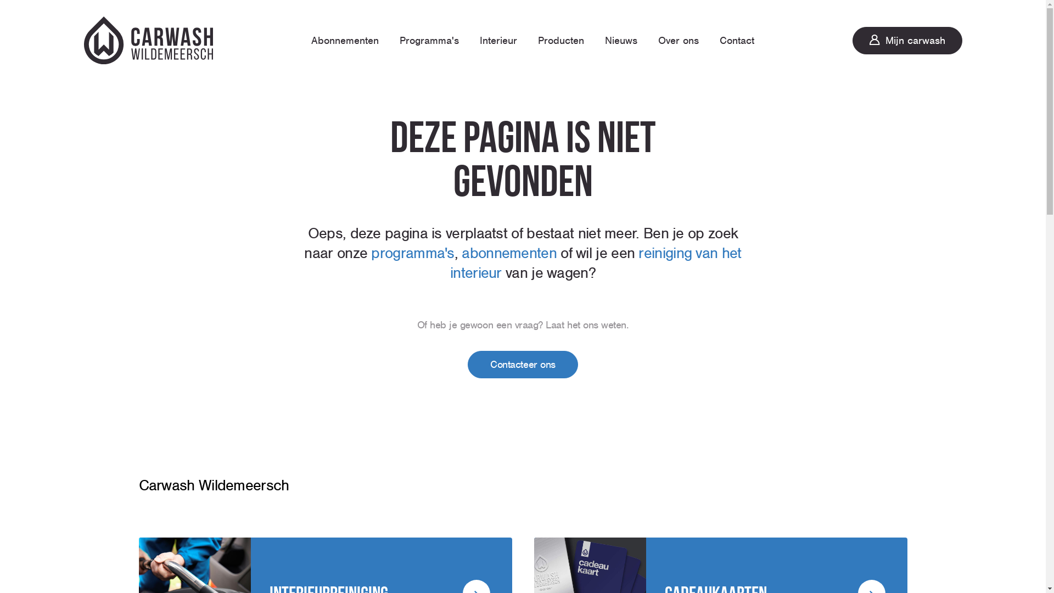  I want to click on Contact, so click(737, 41).